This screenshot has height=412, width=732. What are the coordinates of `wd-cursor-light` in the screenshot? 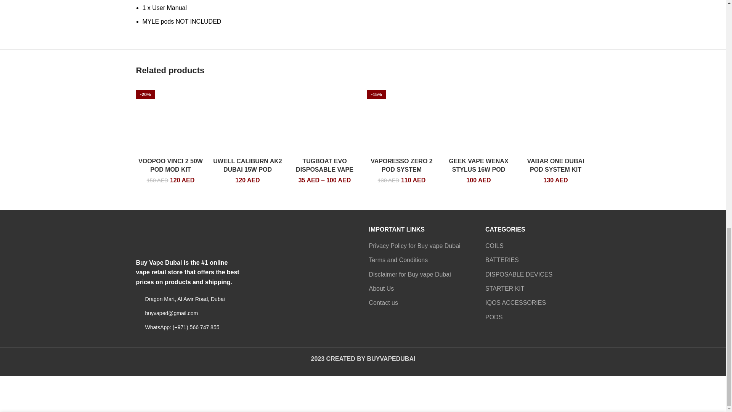 It's located at (138, 299).